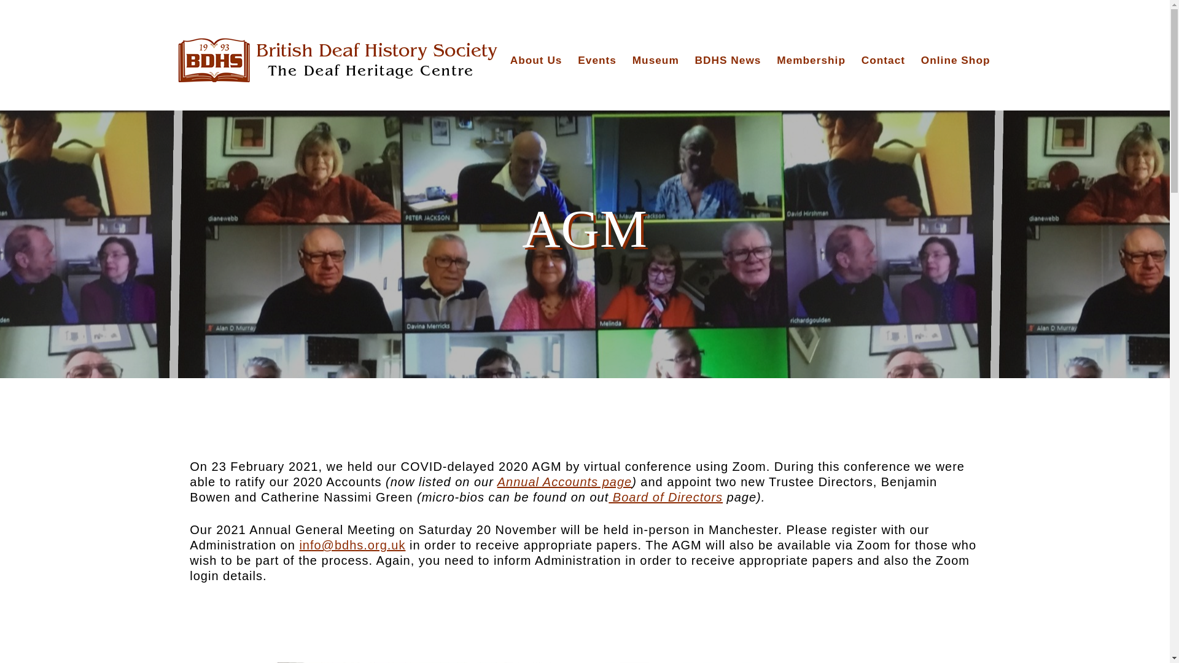 Image resolution: width=1179 pixels, height=663 pixels. Describe the element at coordinates (665, 497) in the screenshot. I see `Board of Directors` at that location.